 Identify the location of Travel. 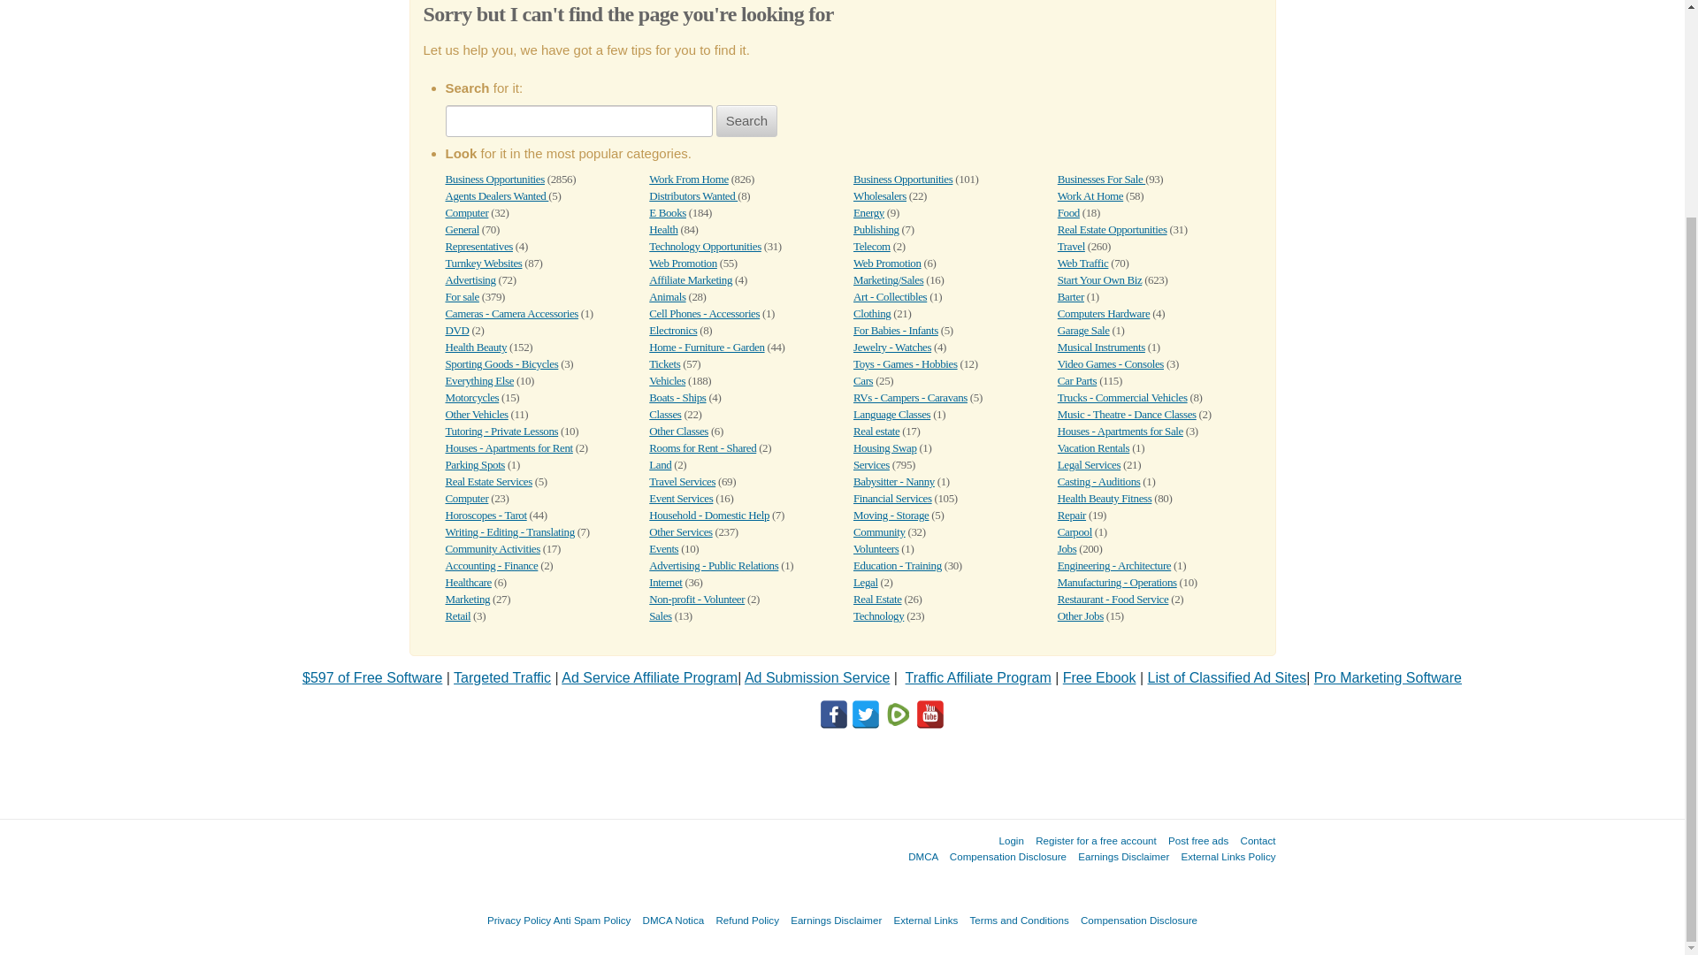
(1071, 246).